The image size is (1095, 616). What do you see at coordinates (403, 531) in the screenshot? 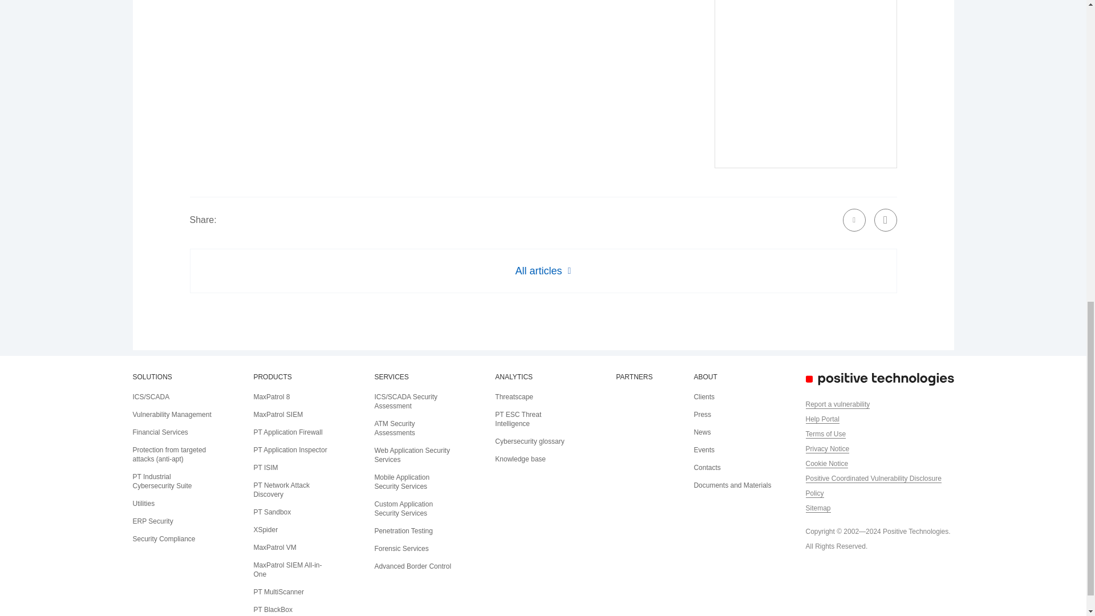
I see `Penetration Testing` at bounding box center [403, 531].